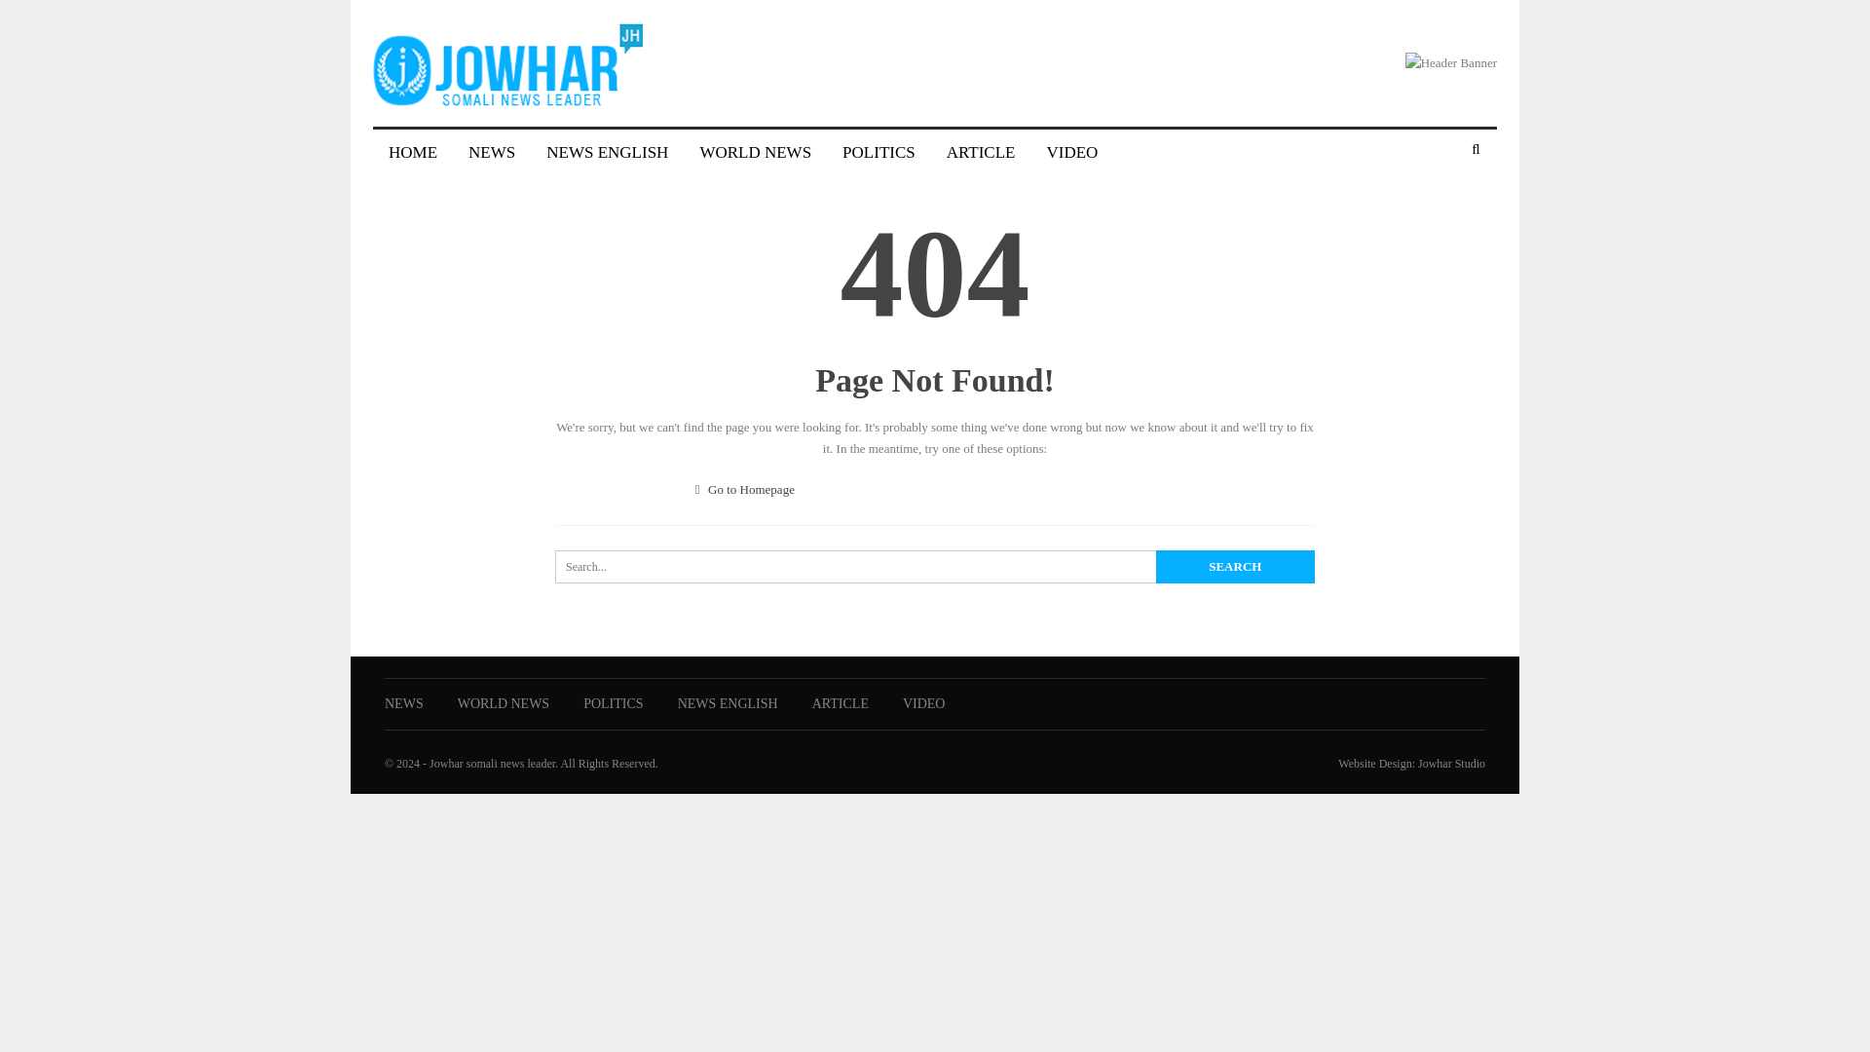 The height and width of the screenshot is (1052, 1870). What do you see at coordinates (614, 703) in the screenshot?
I see `POLITICS` at bounding box center [614, 703].